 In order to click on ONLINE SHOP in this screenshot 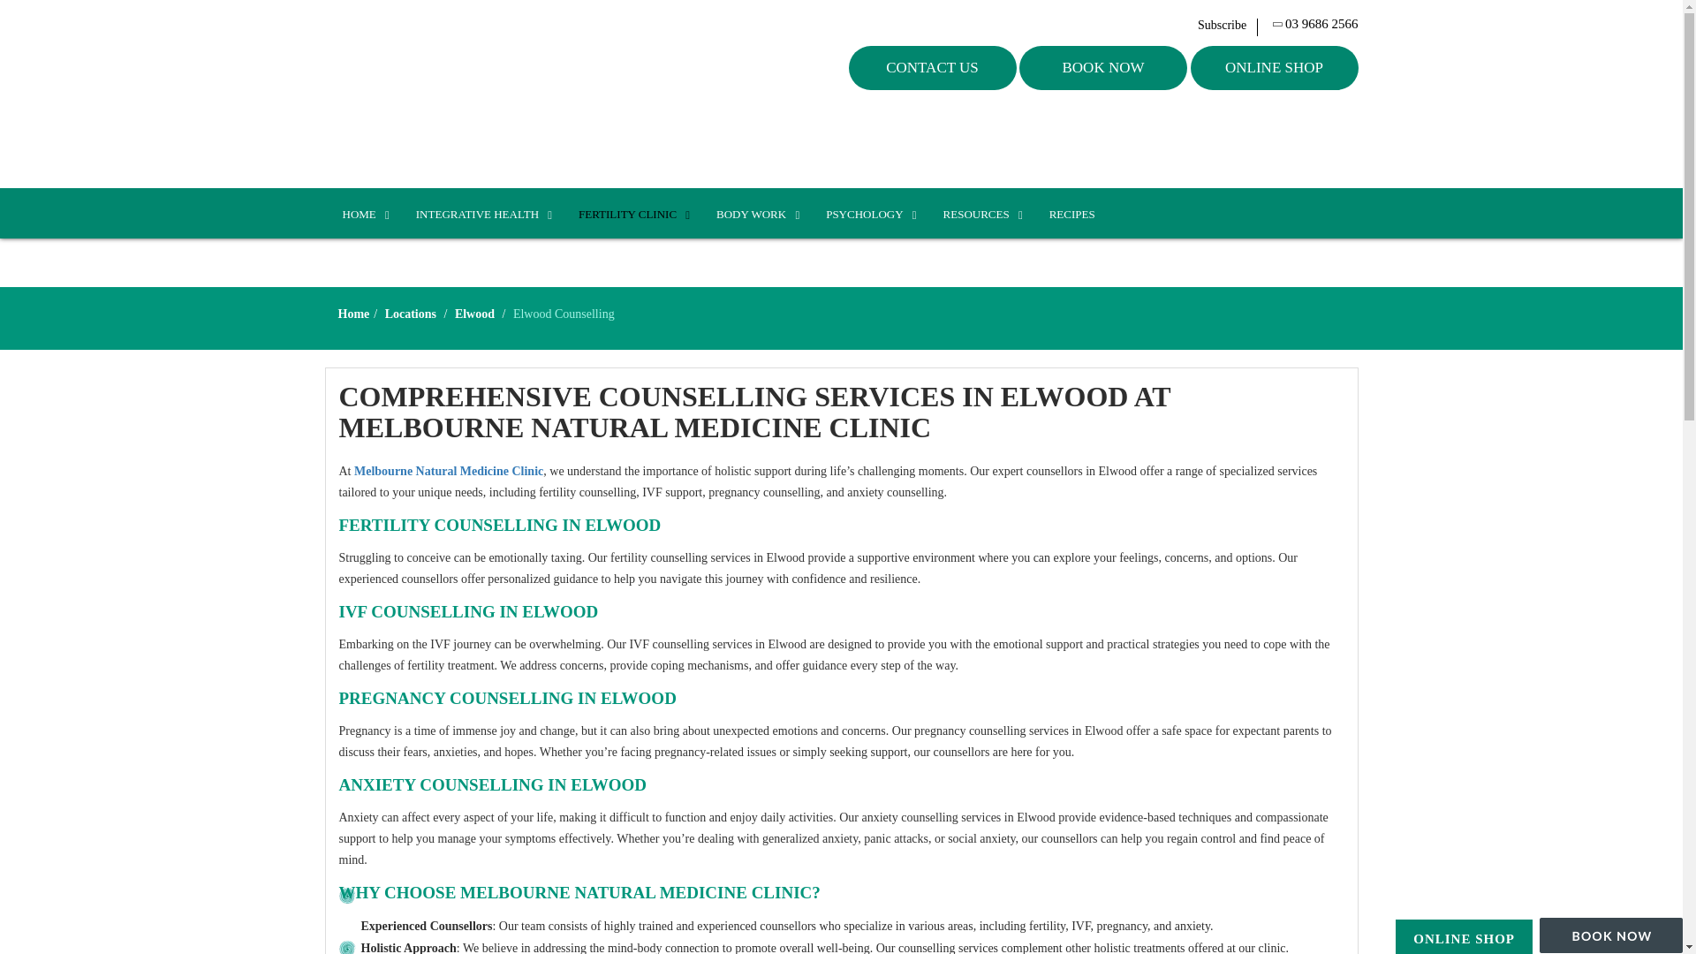, I will do `click(1274, 67)`.